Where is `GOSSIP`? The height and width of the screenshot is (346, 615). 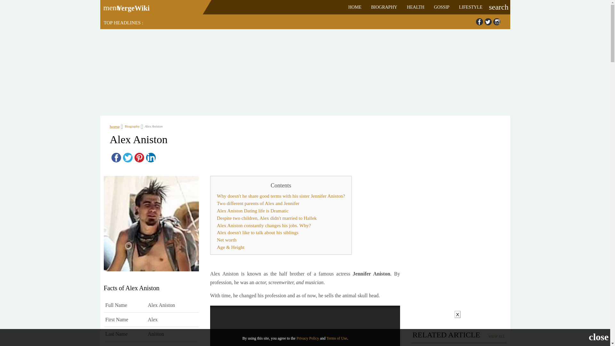
GOSSIP is located at coordinates (442, 7).